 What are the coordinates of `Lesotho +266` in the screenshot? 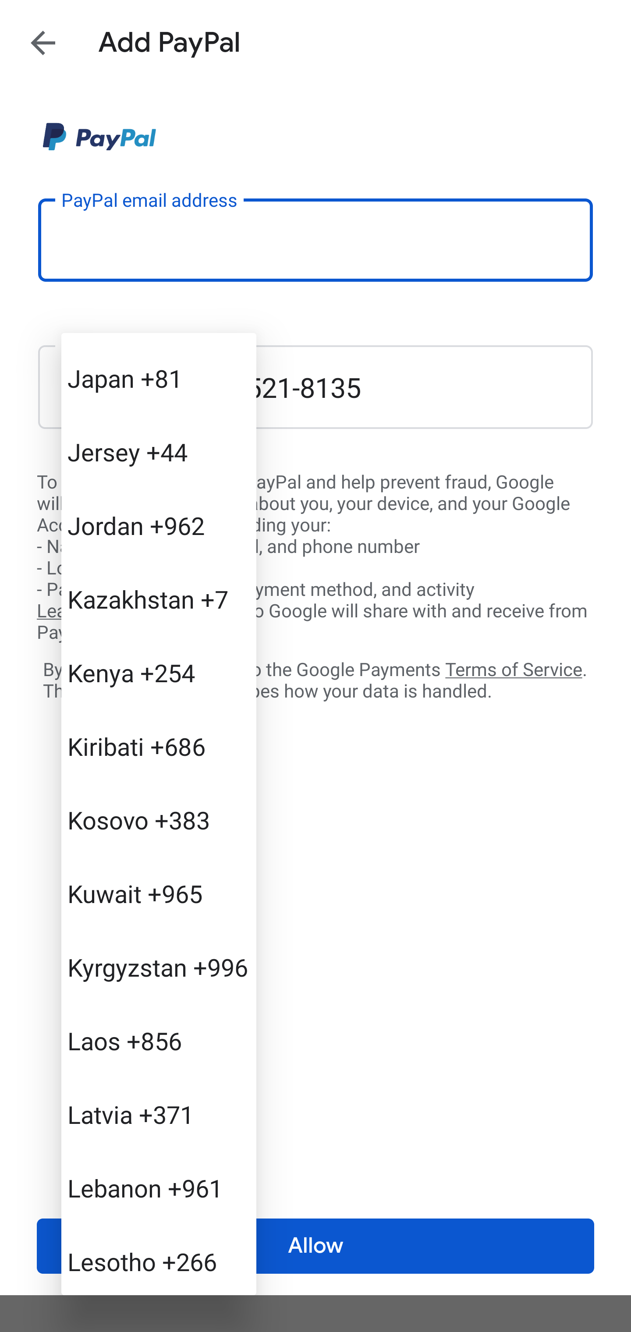 It's located at (159, 1259).